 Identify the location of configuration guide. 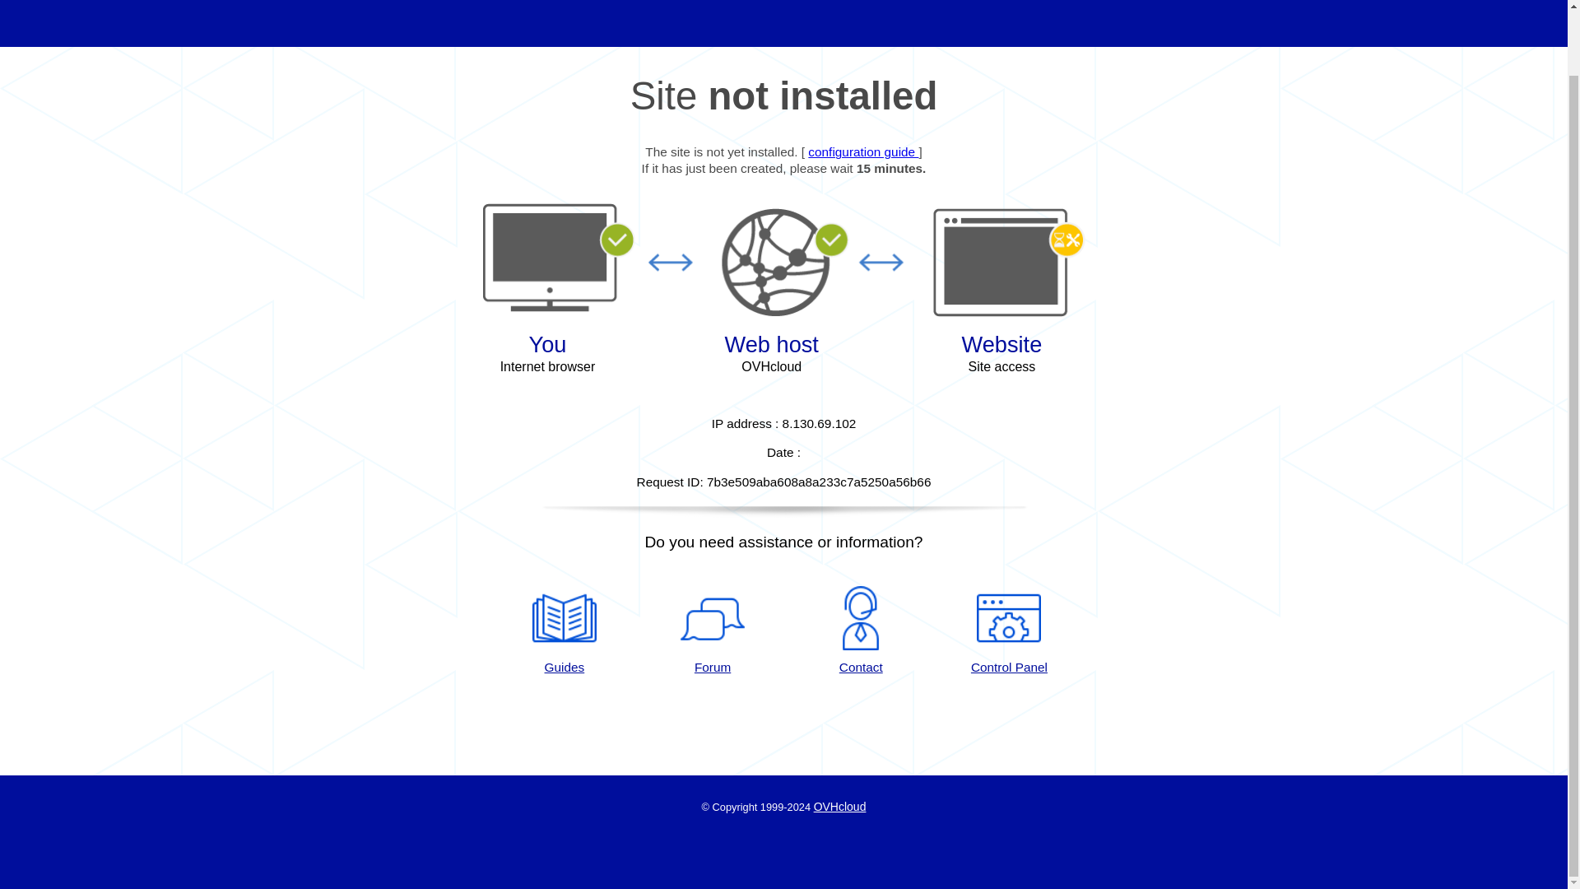
(862, 151).